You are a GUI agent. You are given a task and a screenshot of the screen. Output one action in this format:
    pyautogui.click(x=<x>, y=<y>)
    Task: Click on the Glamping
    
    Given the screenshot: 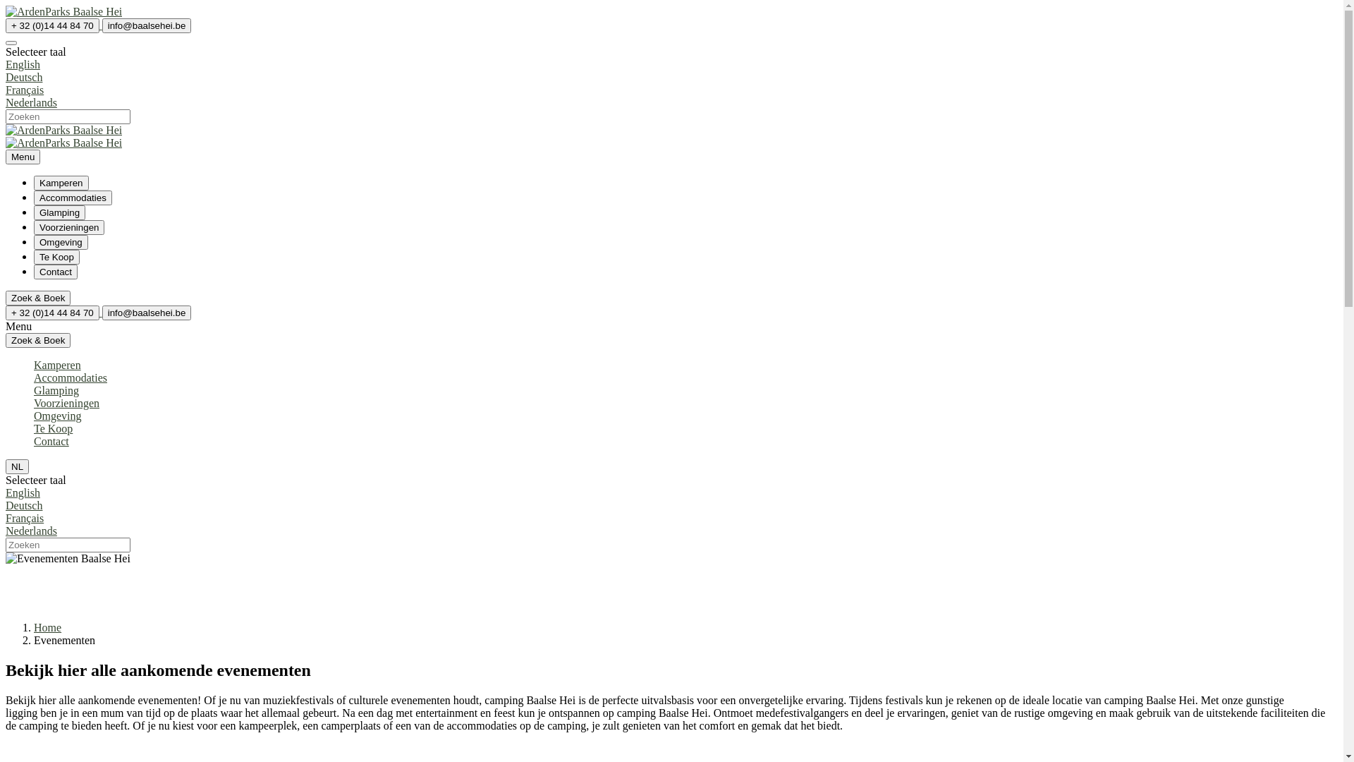 What is the action you would take?
    pyautogui.click(x=59, y=212)
    